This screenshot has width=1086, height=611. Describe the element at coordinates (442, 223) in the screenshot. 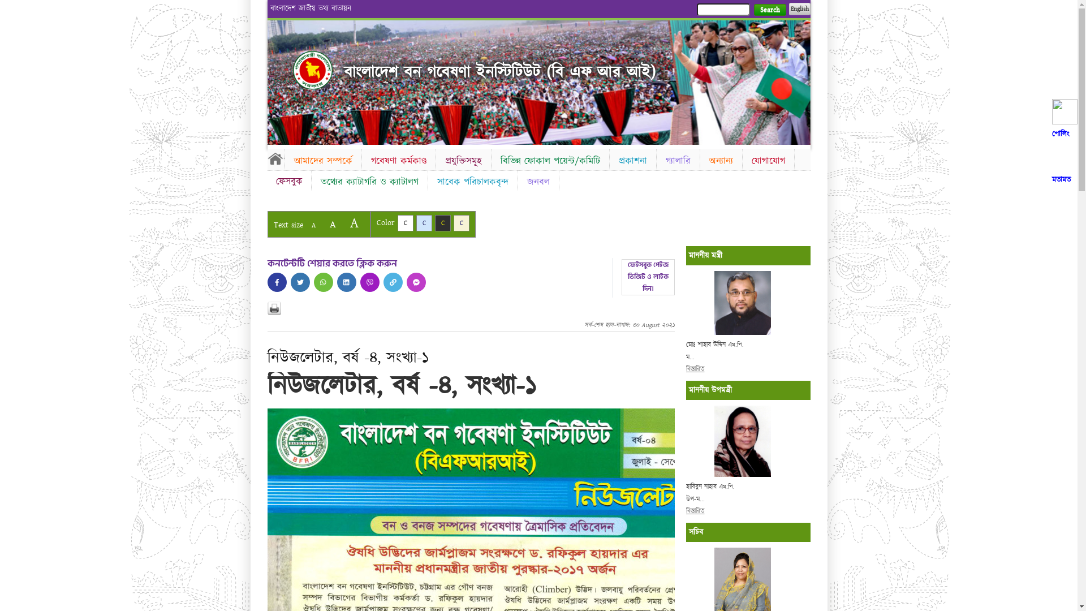

I see `C` at that location.